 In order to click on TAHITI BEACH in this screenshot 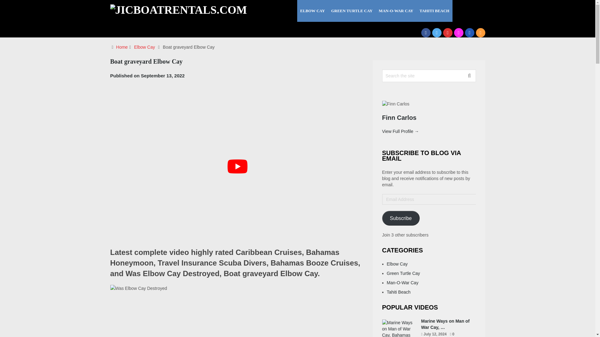, I will do `click(434, 11)`.